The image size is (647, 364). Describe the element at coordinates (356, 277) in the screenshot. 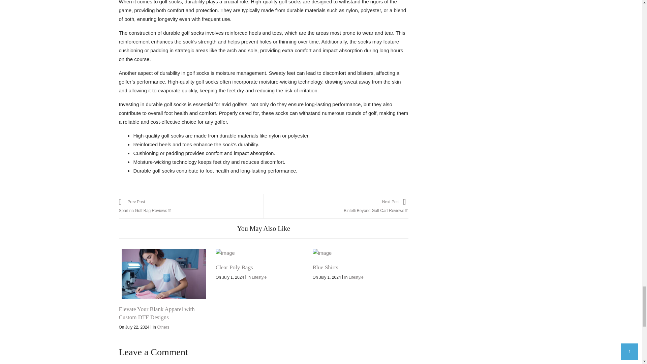

I see `Lifestyle` at that location.